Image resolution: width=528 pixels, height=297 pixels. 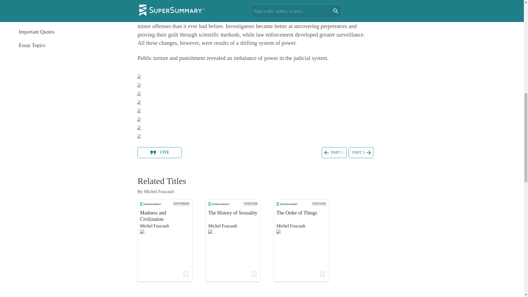 What do you see at coordinates (334, 152) in the screenshot?
I see `PART 1` at bounding box center [334, 152].